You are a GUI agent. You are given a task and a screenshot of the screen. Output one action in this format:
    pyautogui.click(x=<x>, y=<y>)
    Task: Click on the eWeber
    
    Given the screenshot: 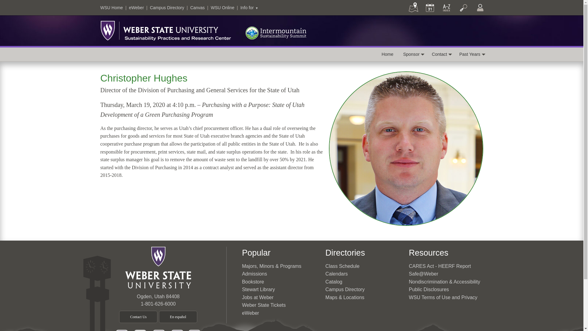 What is the action you would take?
    pyautogui.click(x=136, y=8)
    